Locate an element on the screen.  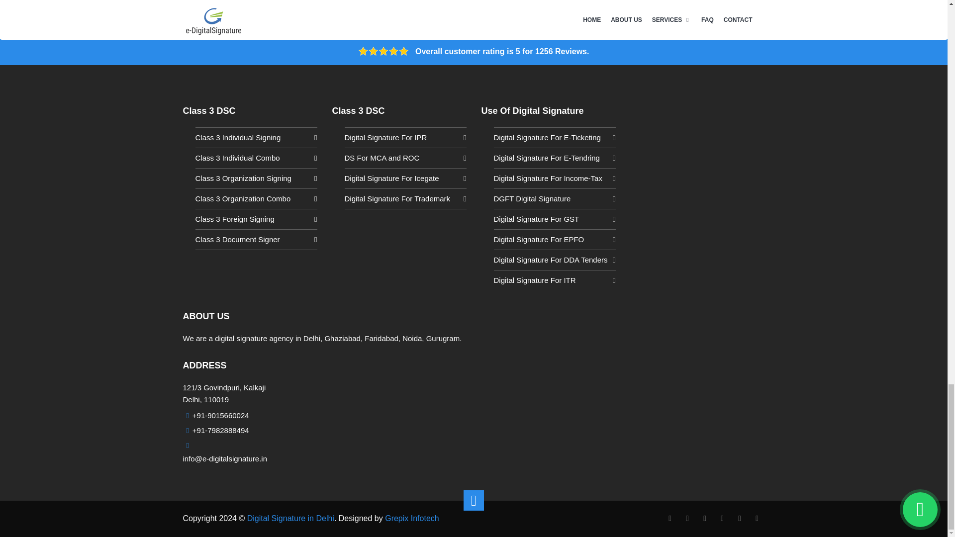
Digital Signature For EPFO is located at coordinates (554, 240).